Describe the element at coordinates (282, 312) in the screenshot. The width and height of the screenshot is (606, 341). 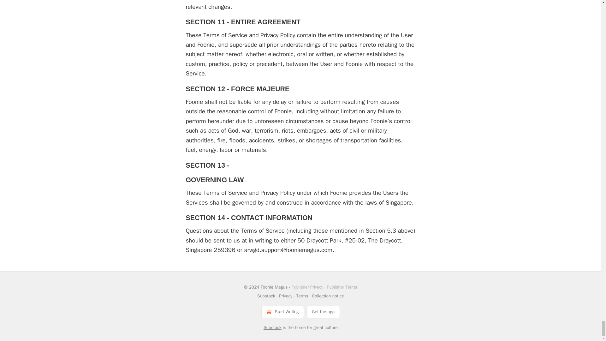
I see `Start Writing` at that location.